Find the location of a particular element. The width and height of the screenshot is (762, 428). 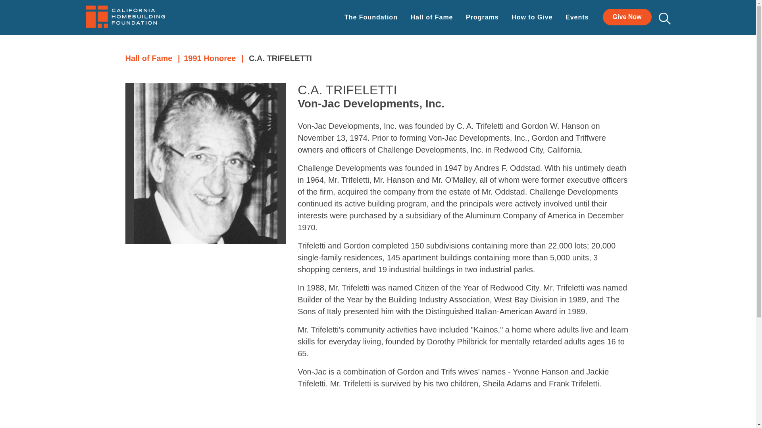

CHF is located at coordinates (125, 17).